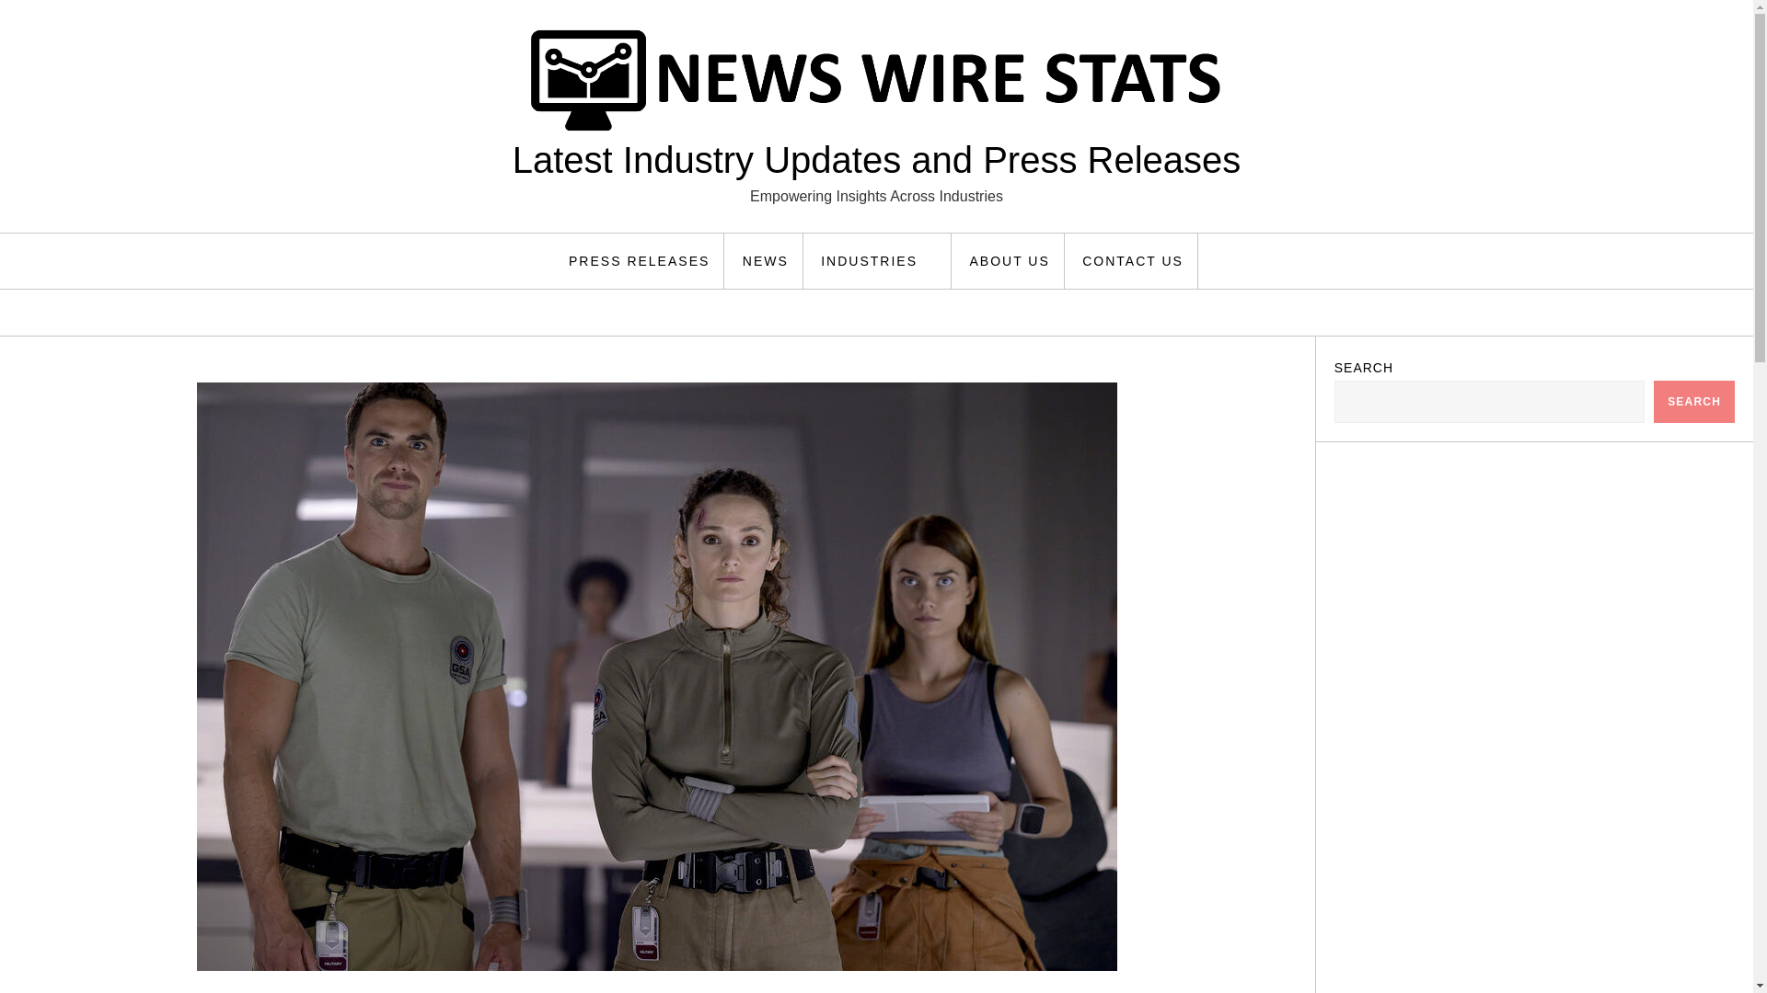 Image resolution: width=1767 pixels, height=993 pixels. Describe the element at coordinates (880, 261) in the screenshot. I see `INDUSTRIES` at that location.